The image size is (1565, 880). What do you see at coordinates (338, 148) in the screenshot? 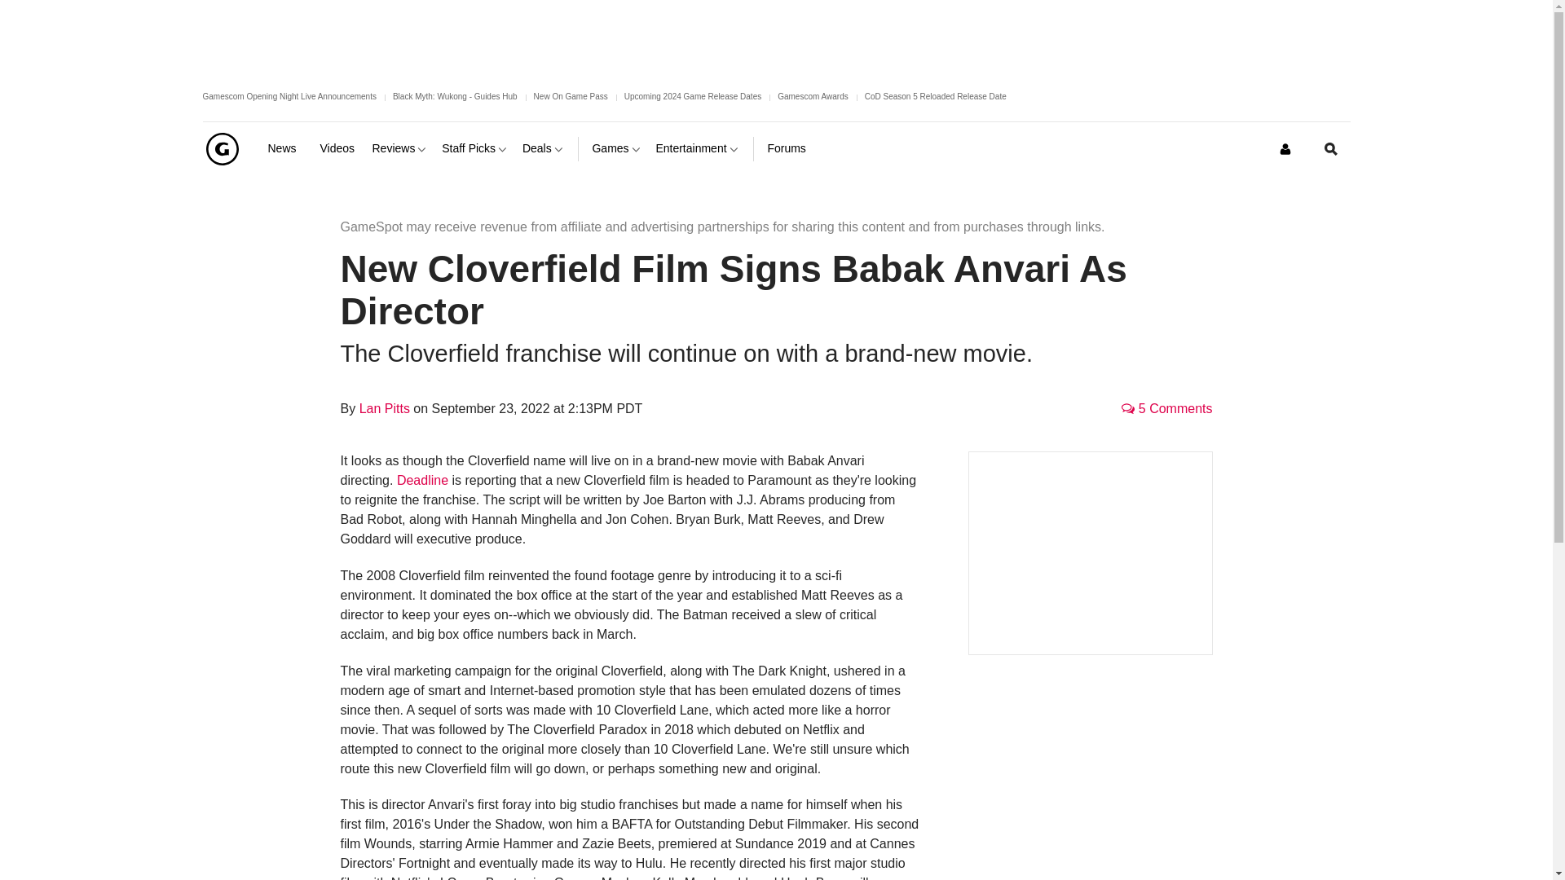
I see `Videos` at bounding box center [338, 148].